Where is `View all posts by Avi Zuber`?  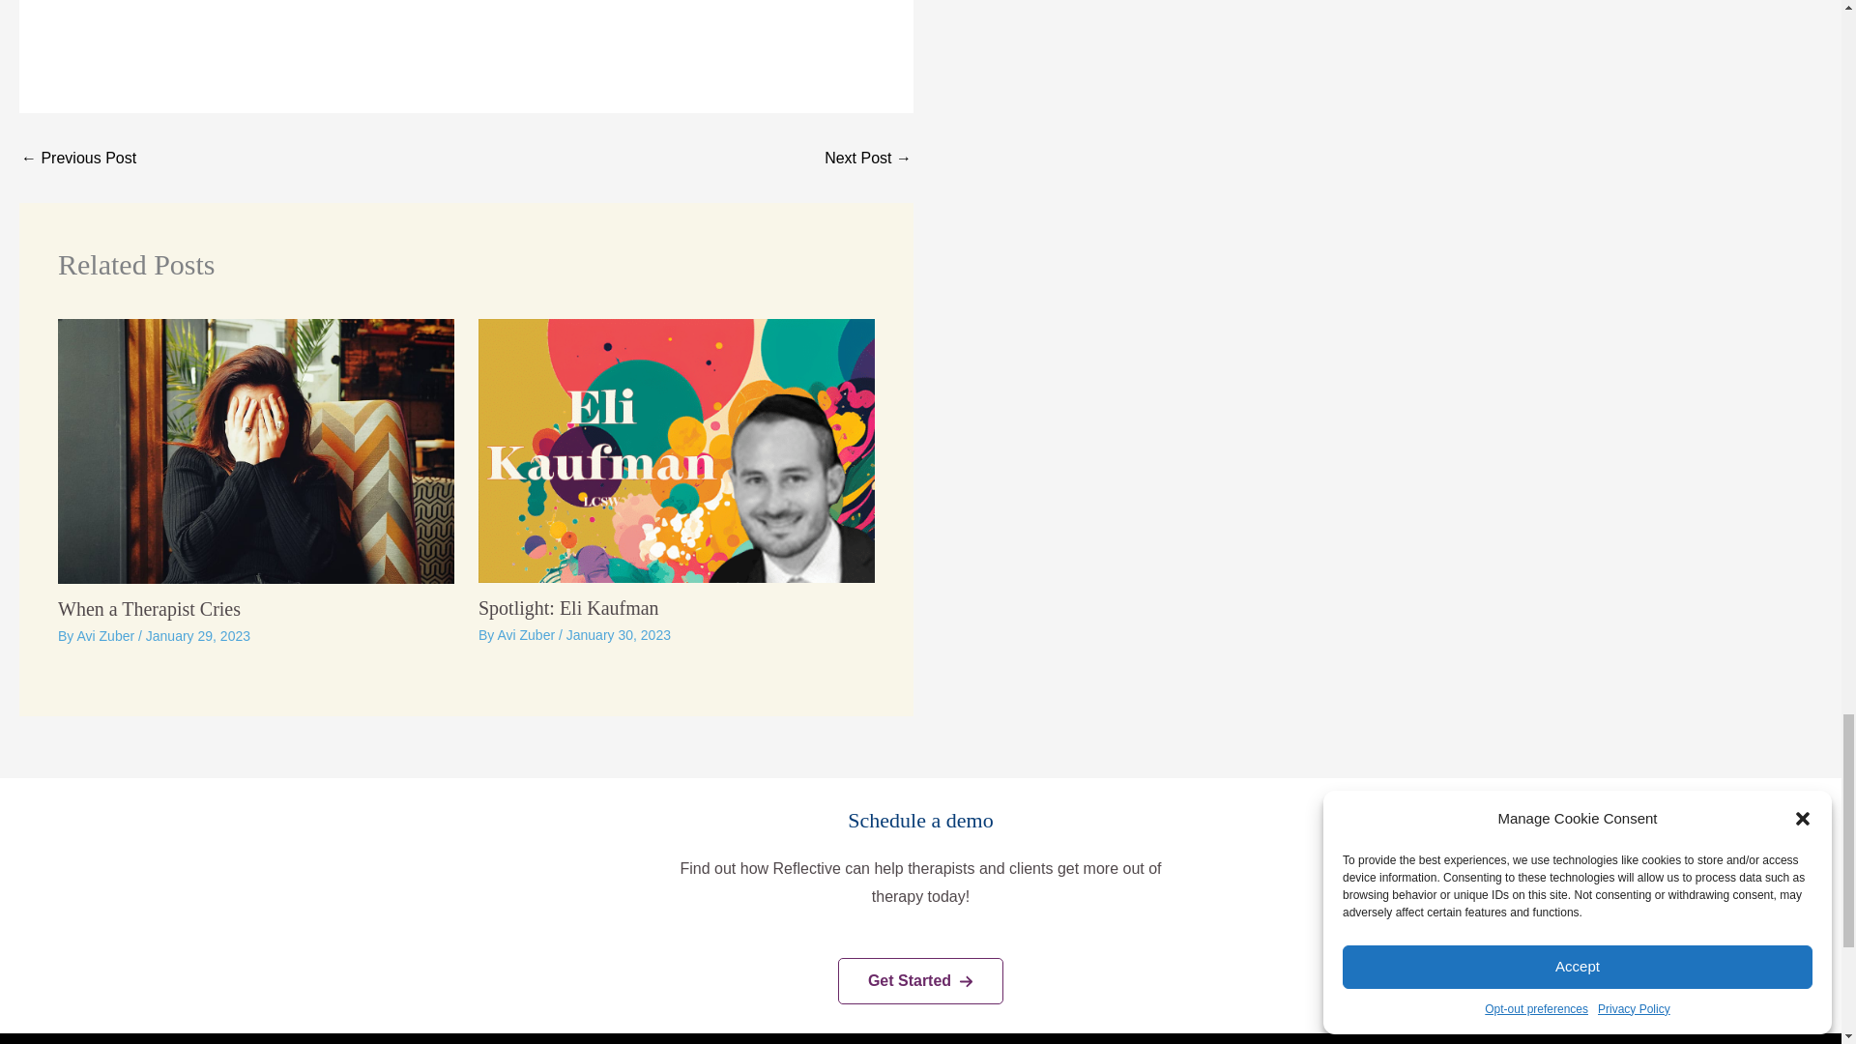 View all posts by Avi Zuber is located at coordinates (528, 635).